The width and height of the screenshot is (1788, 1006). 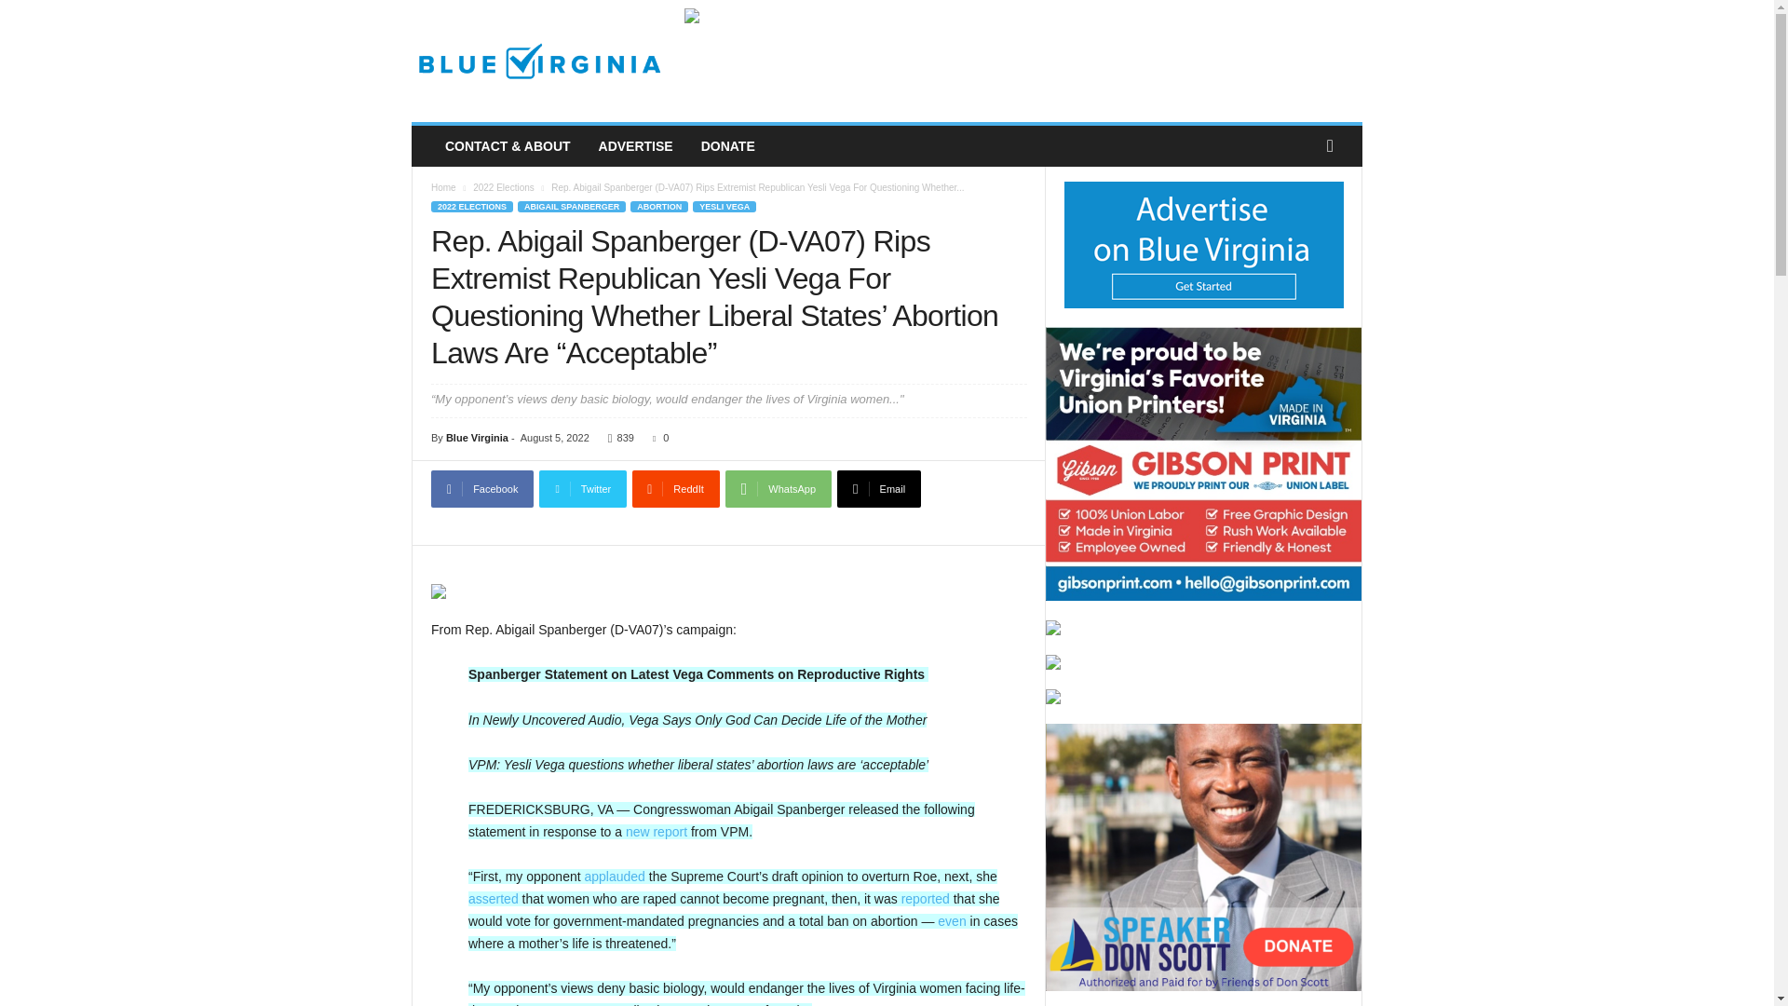 What do you see at coordinates (659, 207) in the screenshot?
I see `ABORTION` at bounding box center [659, 207].